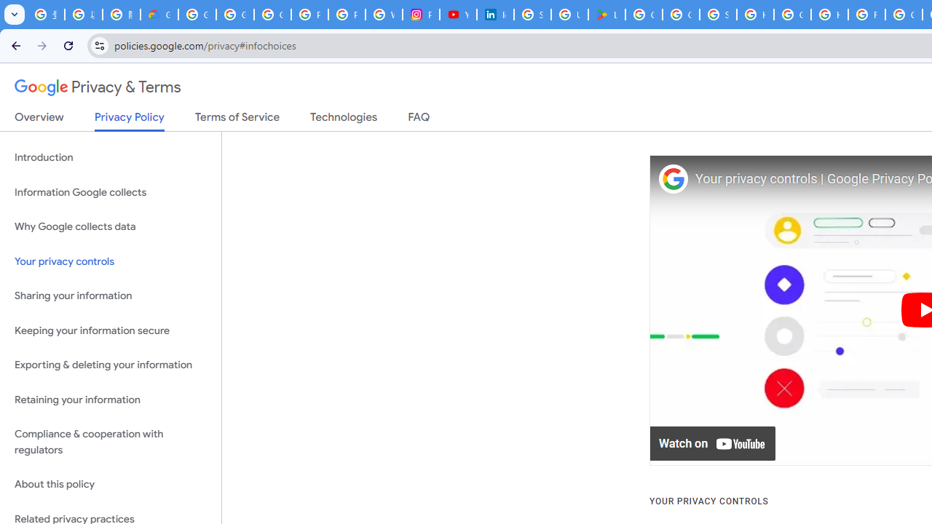 The width and height of the screenshot is (932, 524). I want to click on Keeping your information secure, so click(111, 330).